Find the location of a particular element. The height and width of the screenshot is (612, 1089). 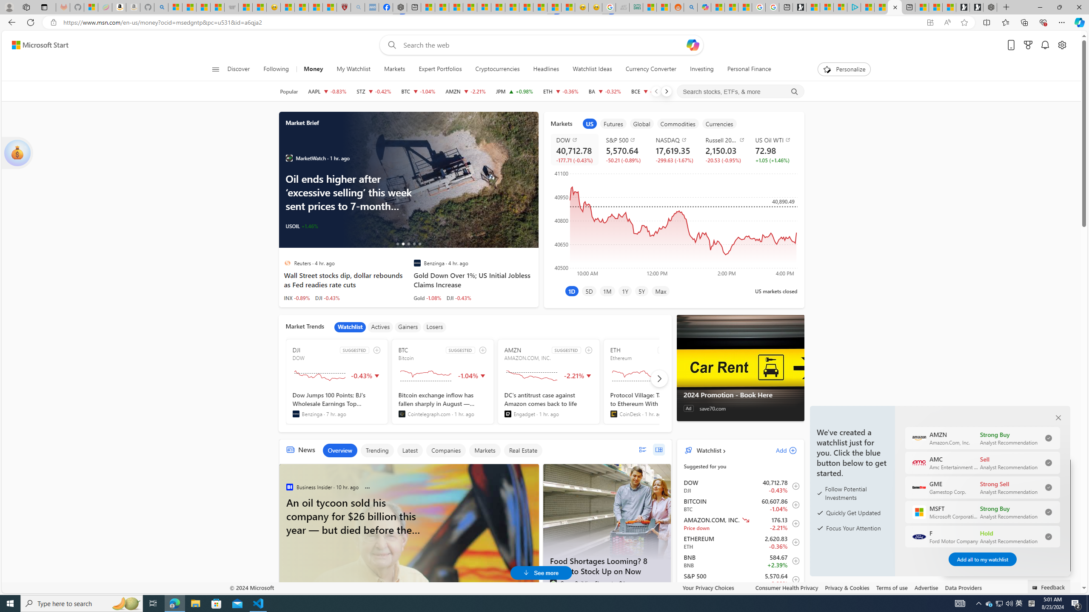

Headlines is located at coordinates (546, 69).